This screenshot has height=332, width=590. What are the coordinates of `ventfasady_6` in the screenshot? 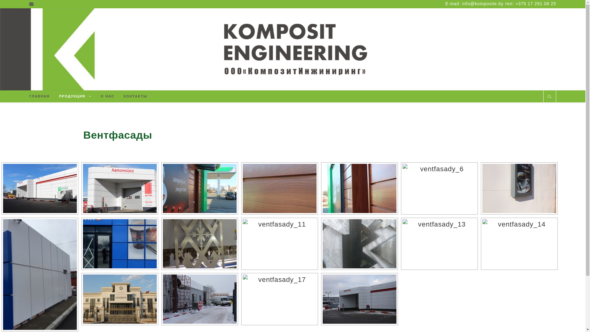 It's located at (439, 188).